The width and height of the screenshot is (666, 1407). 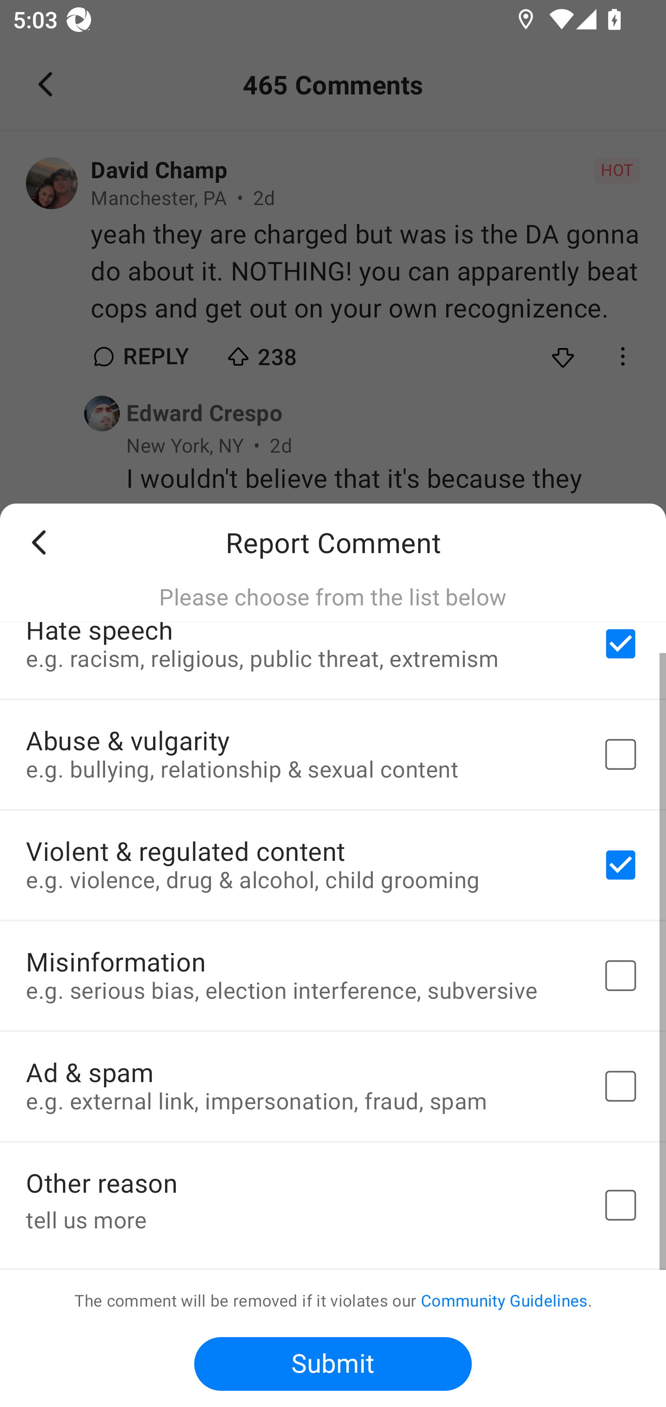 What do you see at coordinates (333, 1205) in the screenshot?
I see `Other reason tell us more` at bounding box center [333, 1205].